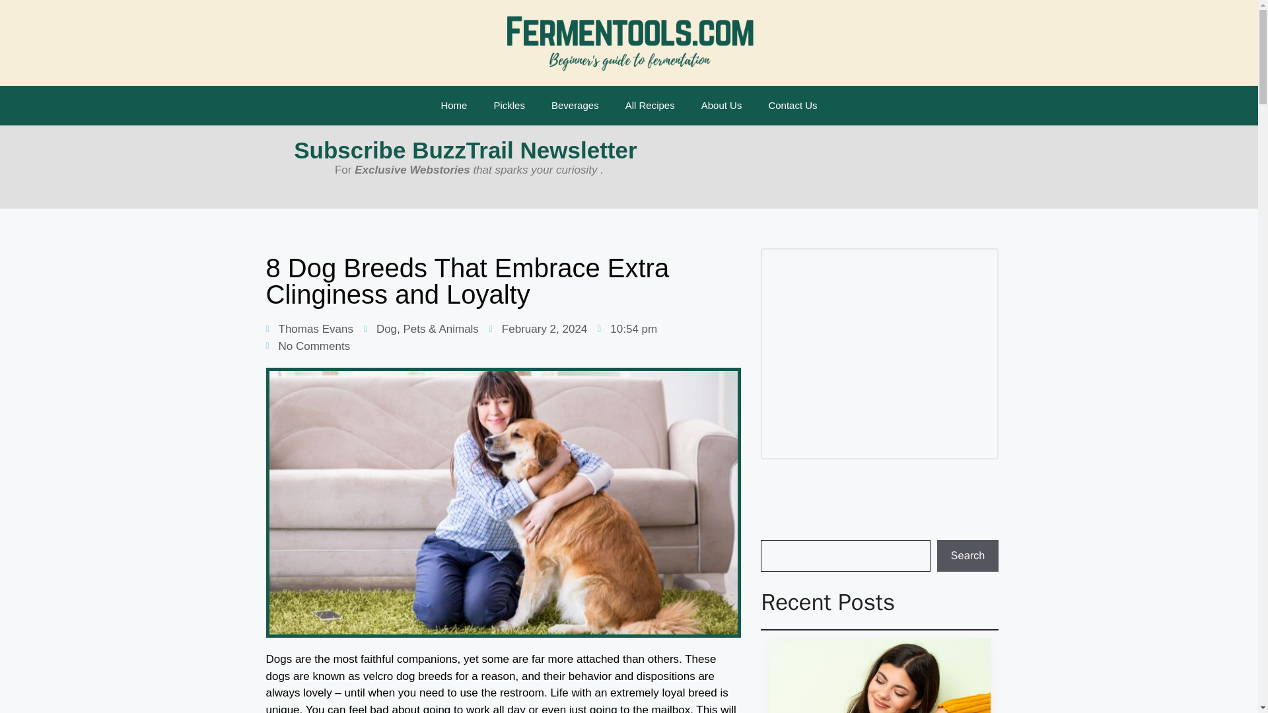 The image size is (1268, 713). Describe the element at coordinates (575, 106) in the screenshot. I see `Beverages` at that location.